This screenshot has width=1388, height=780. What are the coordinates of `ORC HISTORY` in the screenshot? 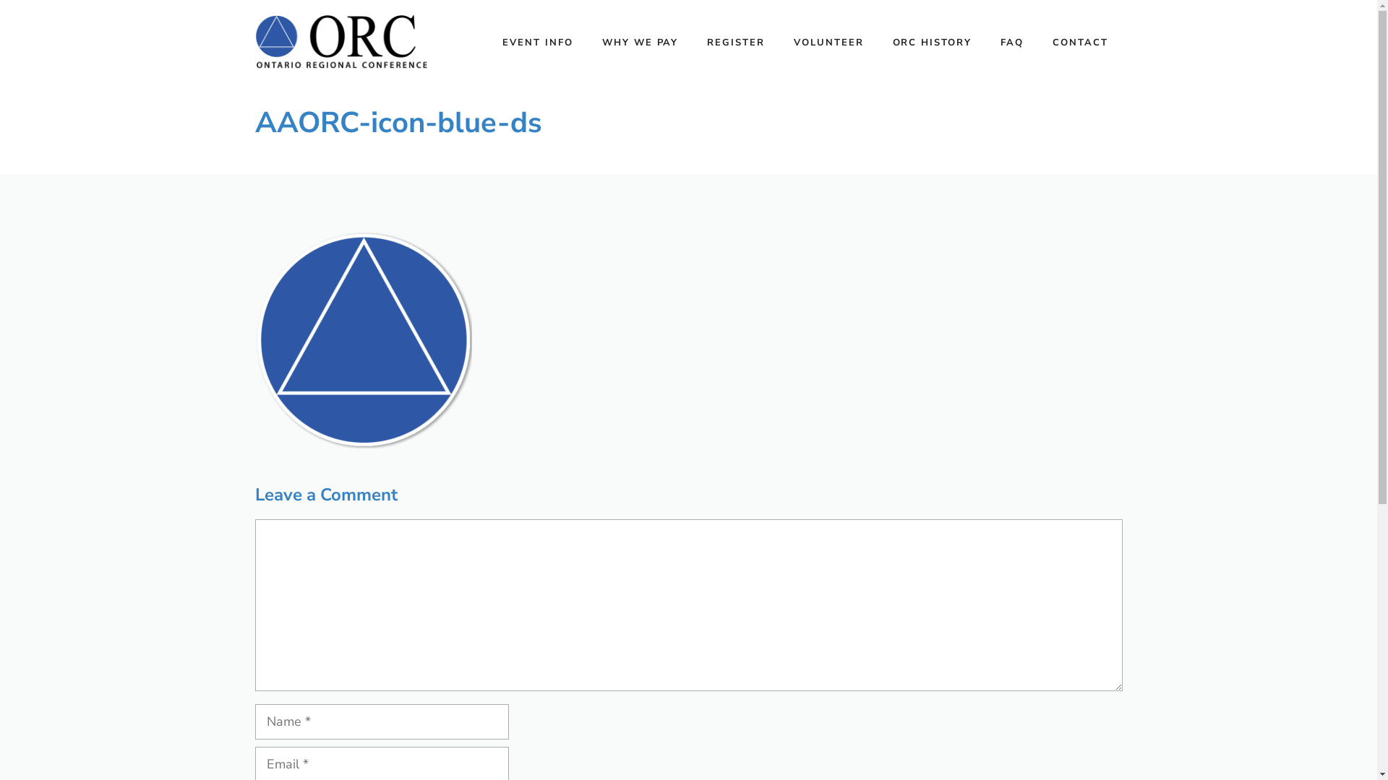 It's located at (933, 43).